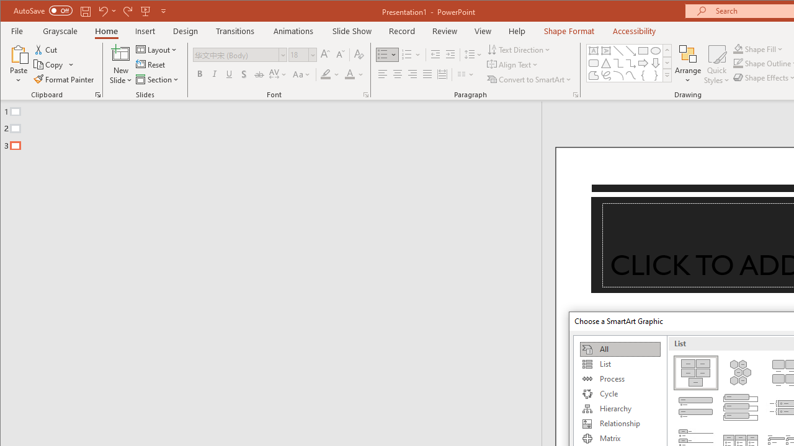  Describe the element at coordinates (643, 76) in the screenshot. I see `Left Brace` at that location.